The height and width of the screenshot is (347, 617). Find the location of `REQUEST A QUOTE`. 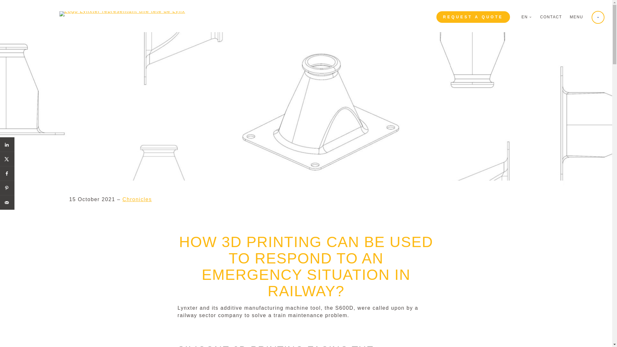

REQUEST A QUOTE is located at coordinates (473, 17).